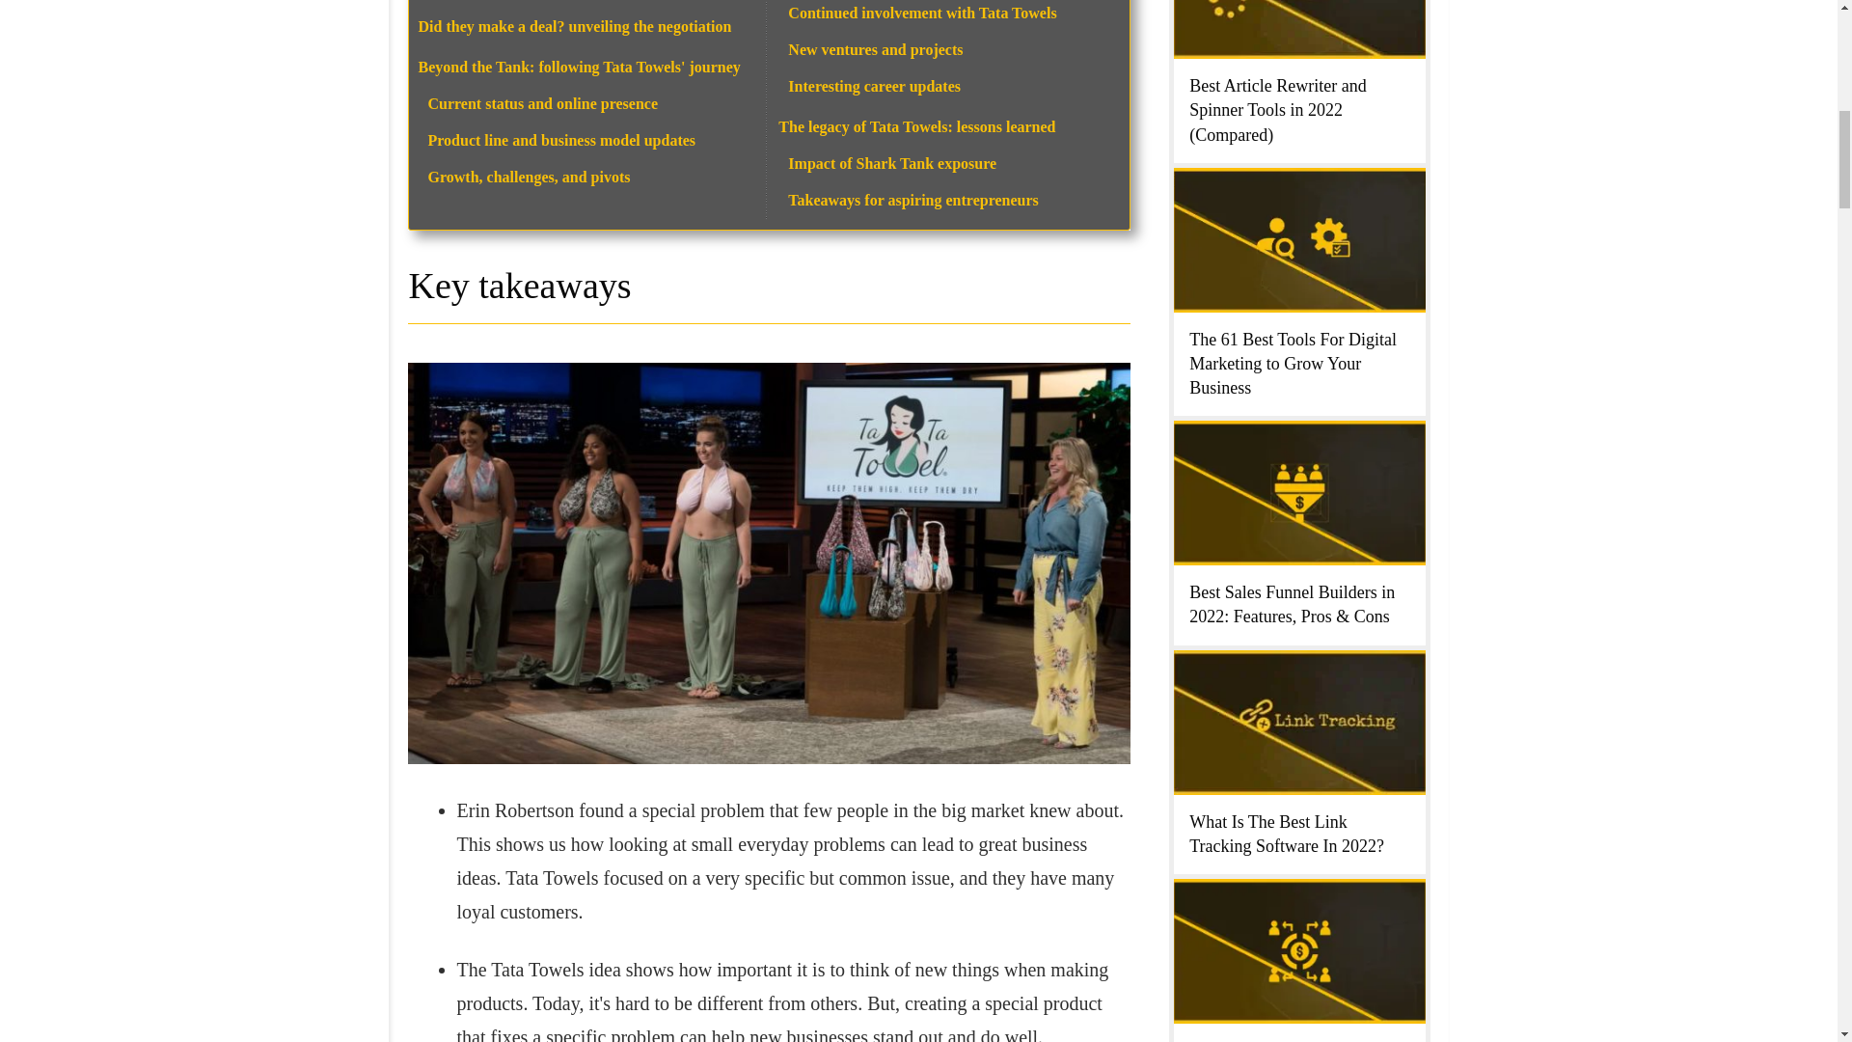 The width and height of the screenshot is (1852, 1042). Describe the element at coordinates (891, 163) in the screenshot. I see `Impact of Shark Tank exposure` at that location.